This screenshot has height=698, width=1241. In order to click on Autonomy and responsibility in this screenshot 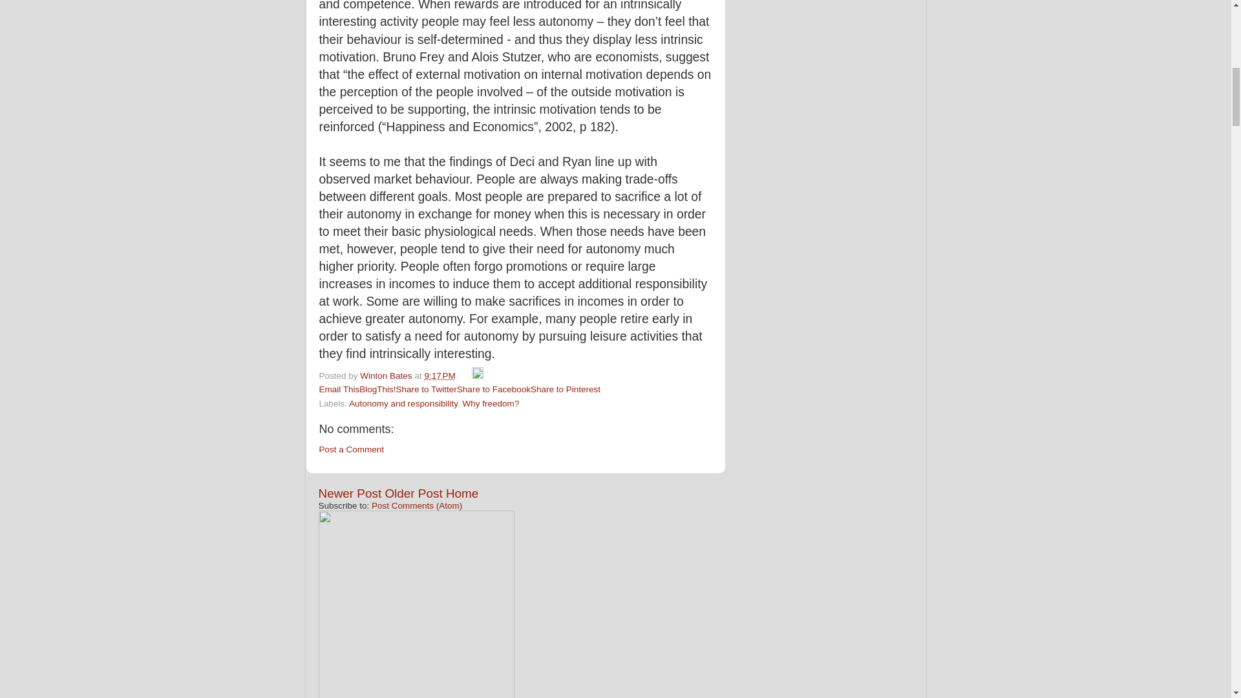, I will do `click(403, 403)`.